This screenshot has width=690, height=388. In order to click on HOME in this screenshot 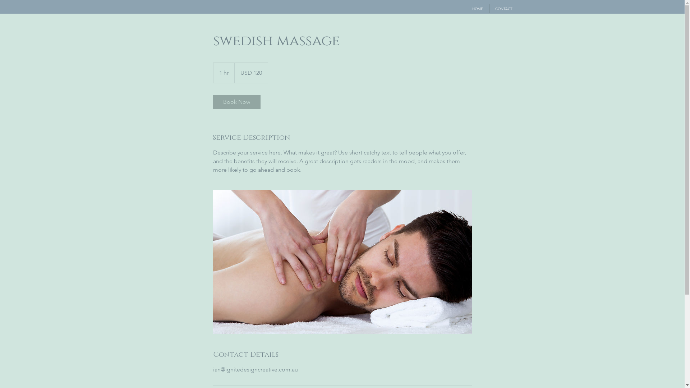, I will do `click(477, 9)`.